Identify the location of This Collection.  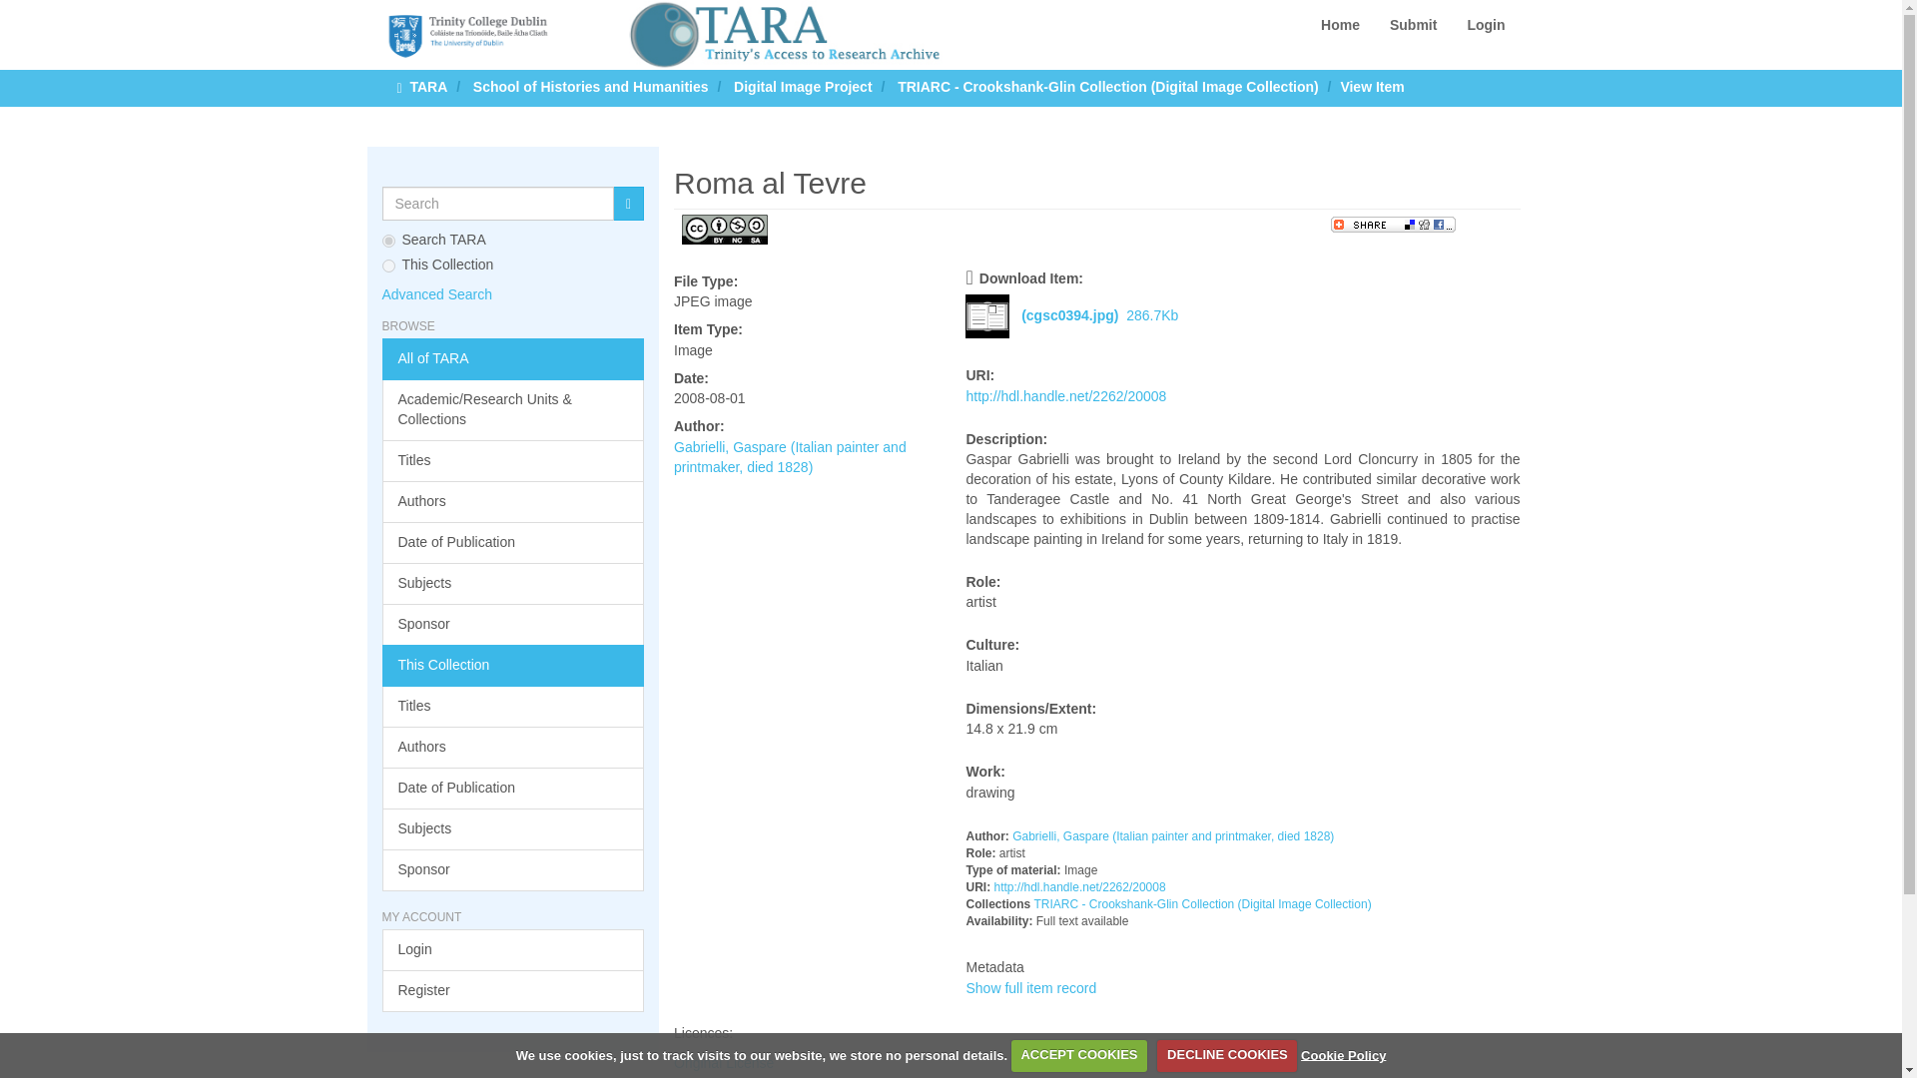
(513, 665).